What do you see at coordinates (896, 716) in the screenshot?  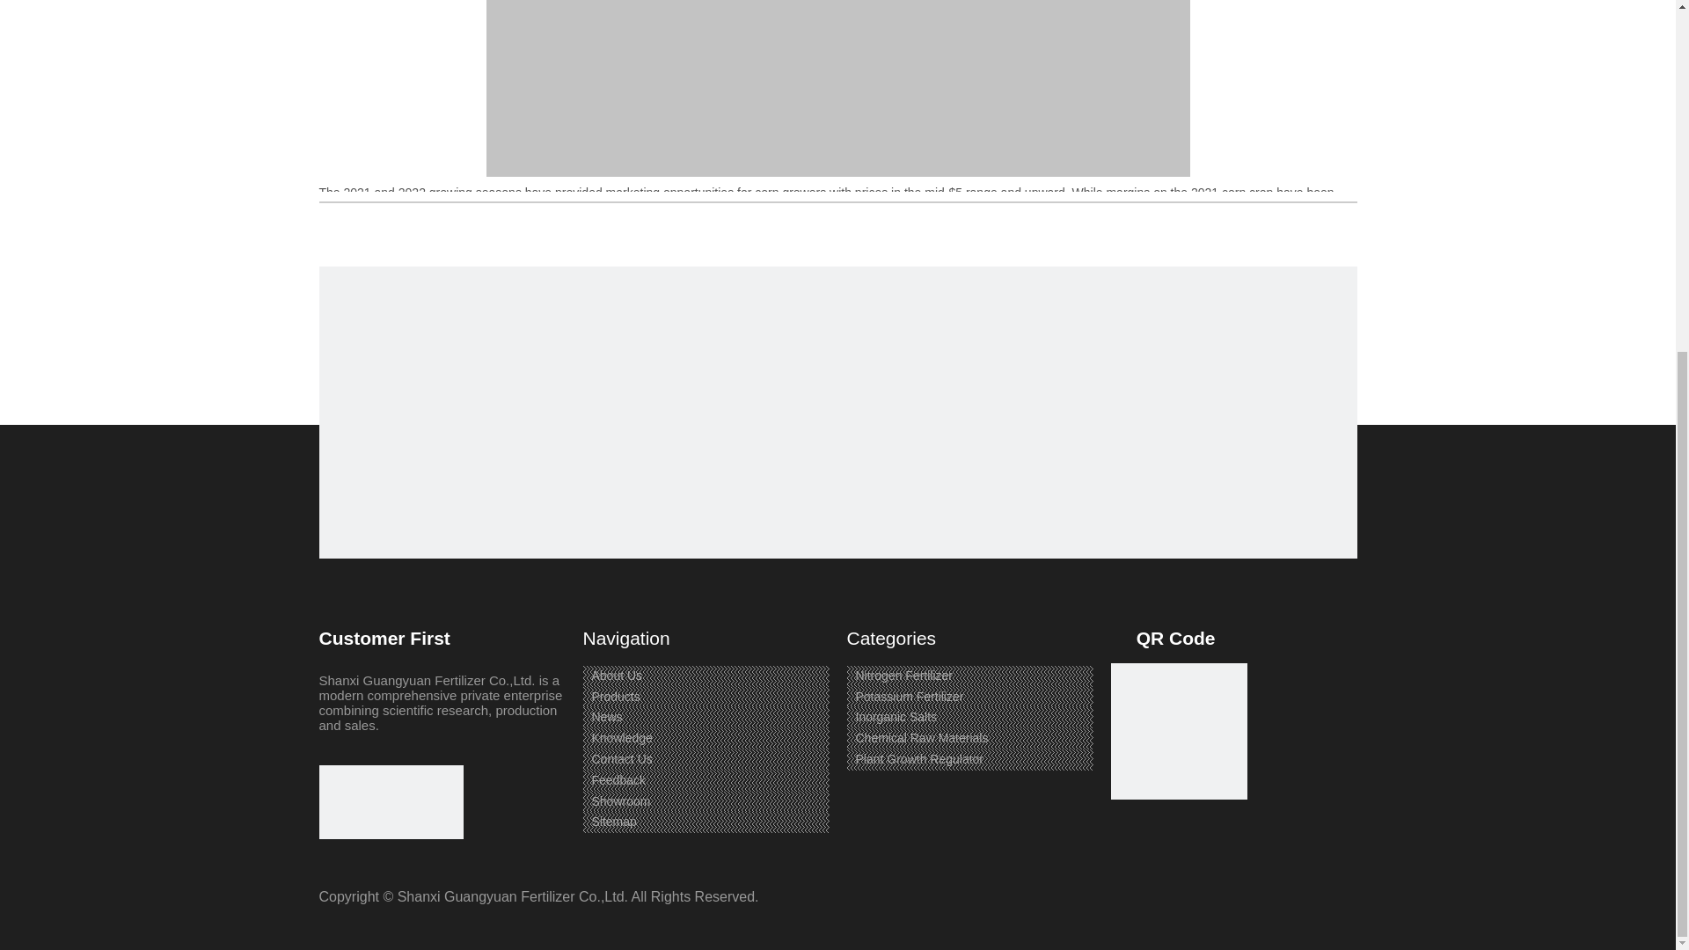 I see `Inorganic Salts` at bounding box center [896, 716].